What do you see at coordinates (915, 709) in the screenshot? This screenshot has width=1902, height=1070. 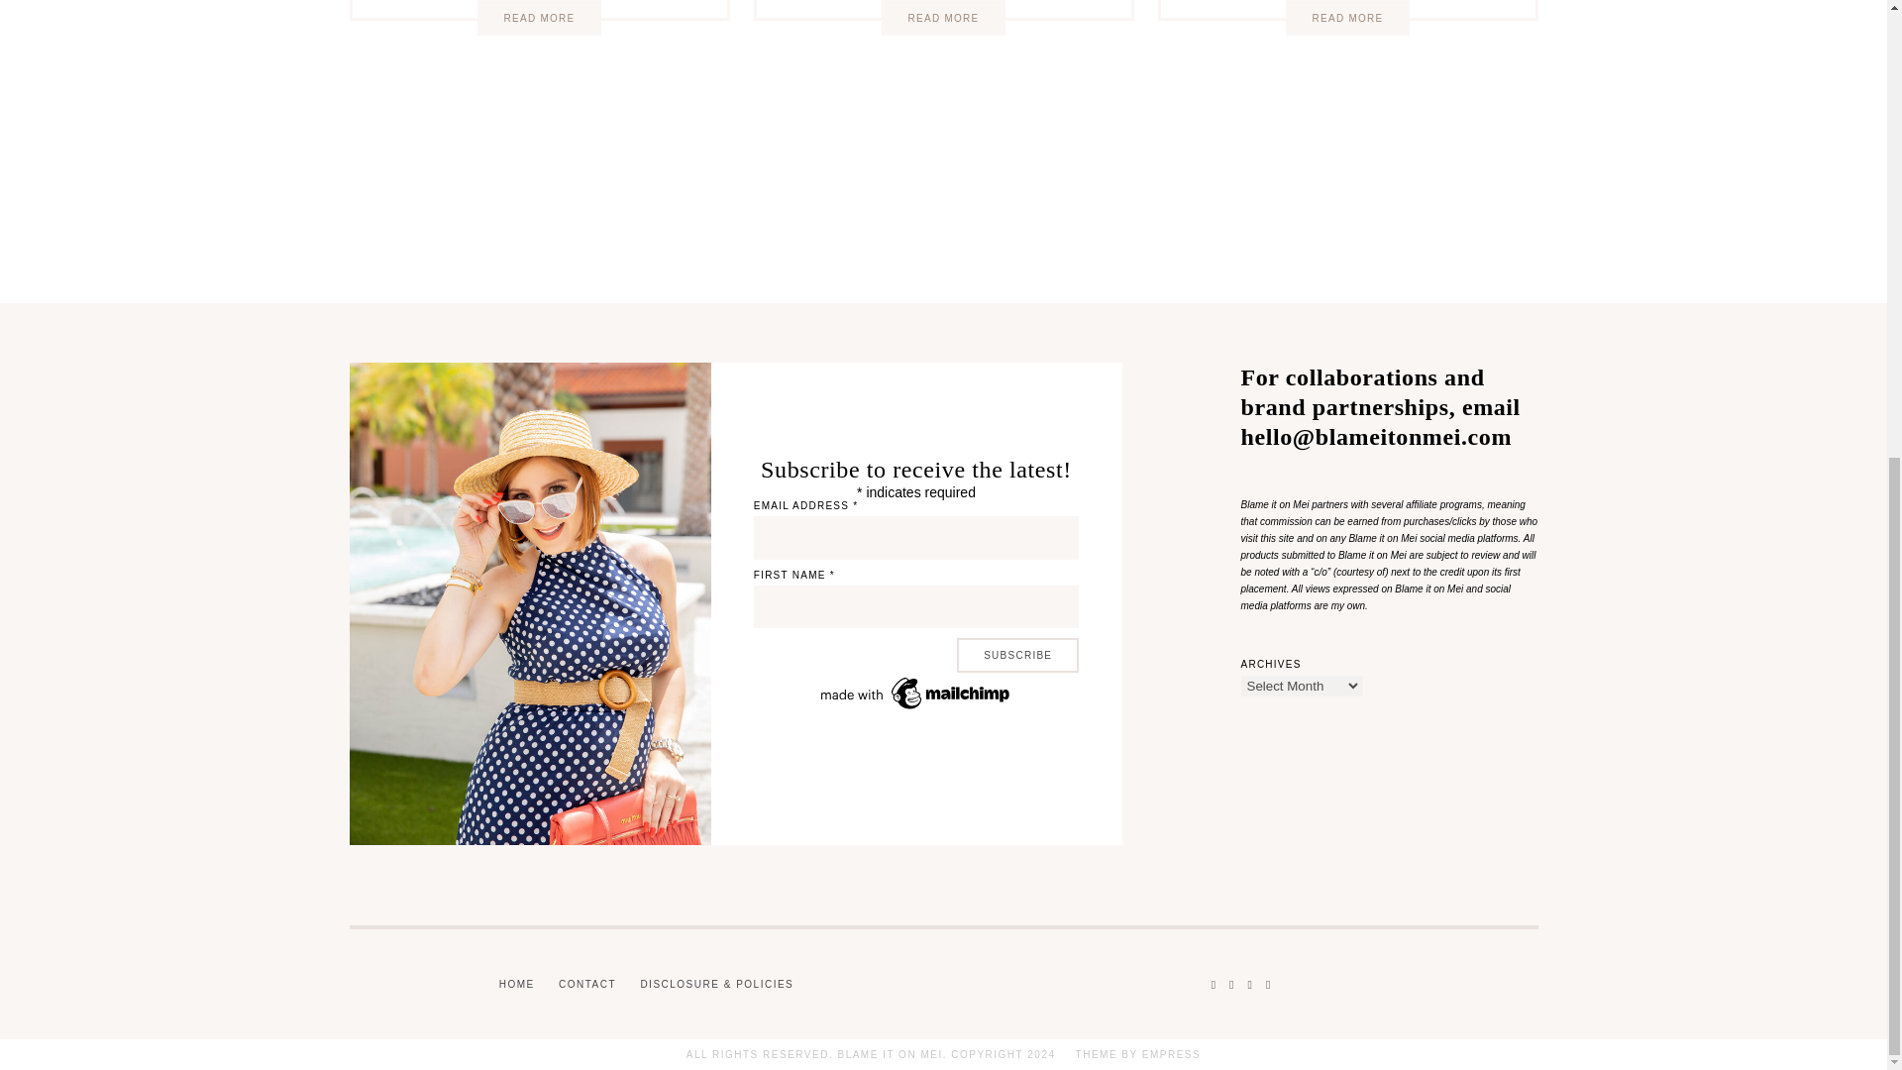 I see `Mailchimp - email marketing made easy and fun` at bounding box center [915, 709].